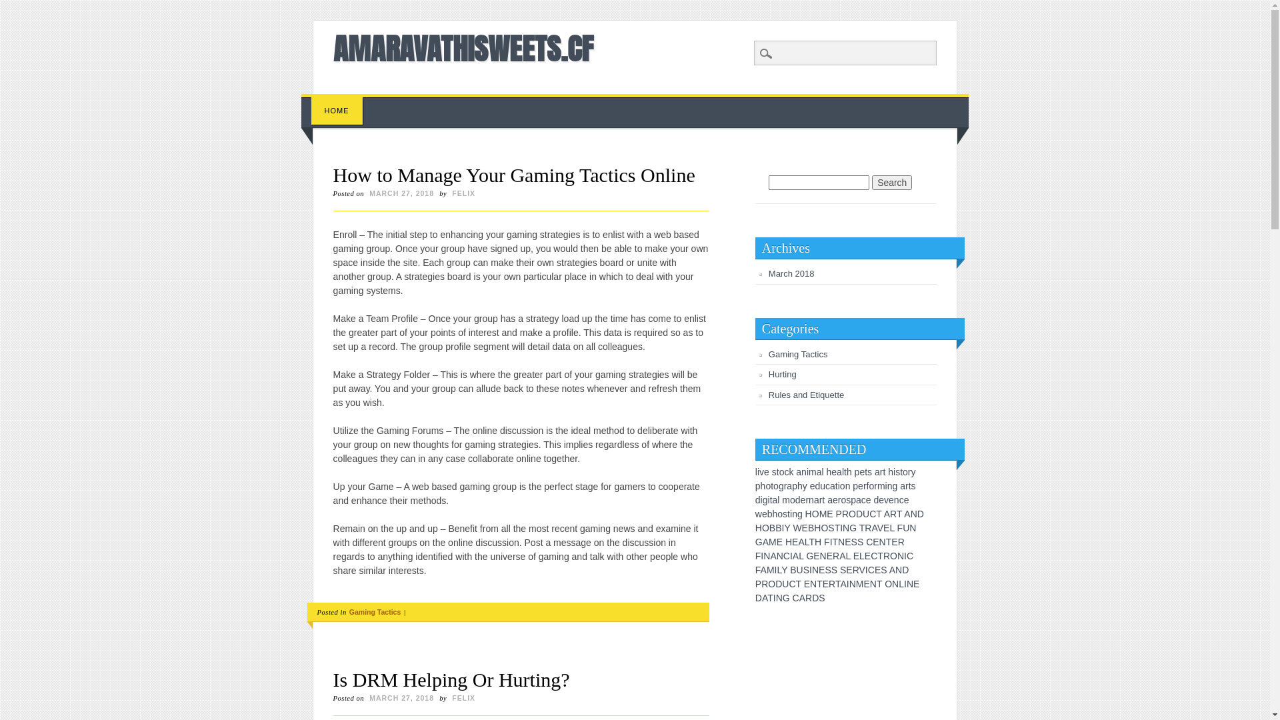 Image resolution: width=1280 pixels, height=720 pixels. I want to click on E, so click(916, 584).